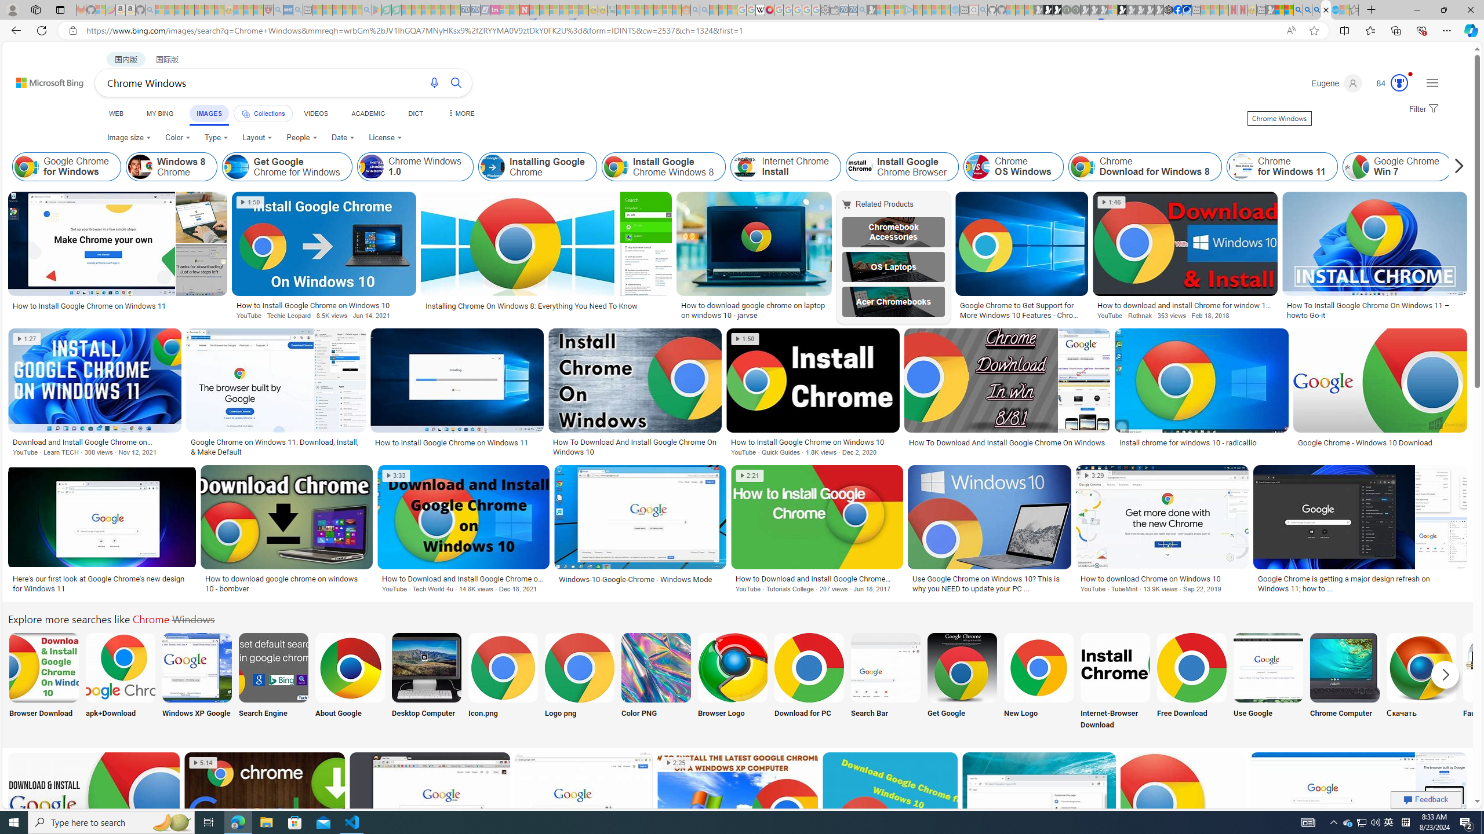 The image size is (1484, 834). What do you see at coordinates (179, 10) in the screenshot?
I see `The Weather Channel - MSN - Sleeping` at bounding box center [179, 10].